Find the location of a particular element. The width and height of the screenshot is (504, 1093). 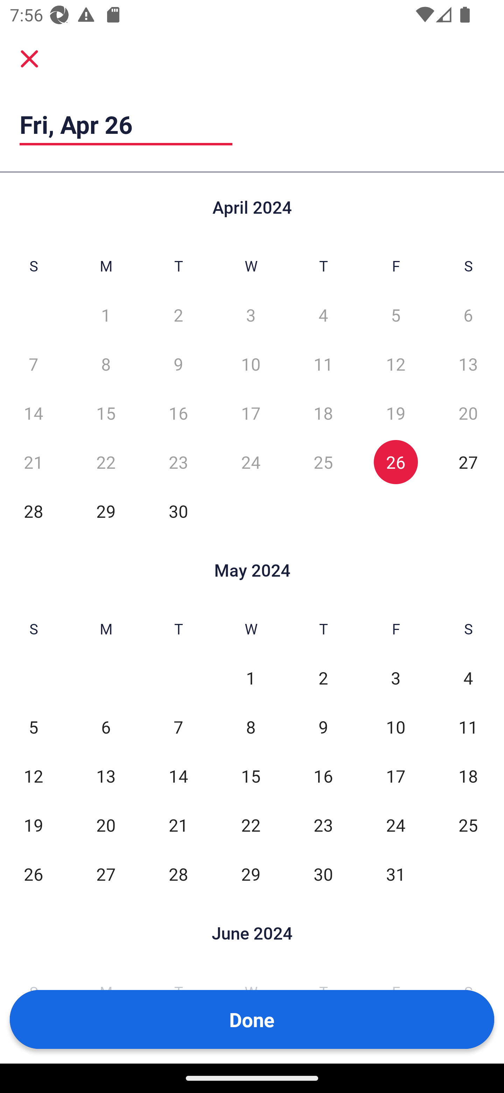

9 Tue, Apr 9, Not Selected is located at coordinates (178, 364).